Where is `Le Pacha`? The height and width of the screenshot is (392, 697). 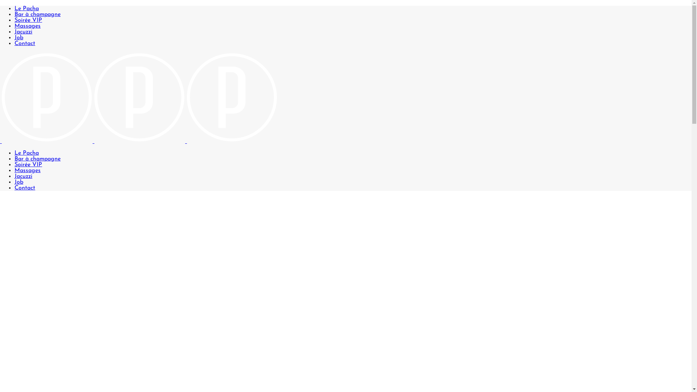
Le Pacha is located at coordinates (27, 153).